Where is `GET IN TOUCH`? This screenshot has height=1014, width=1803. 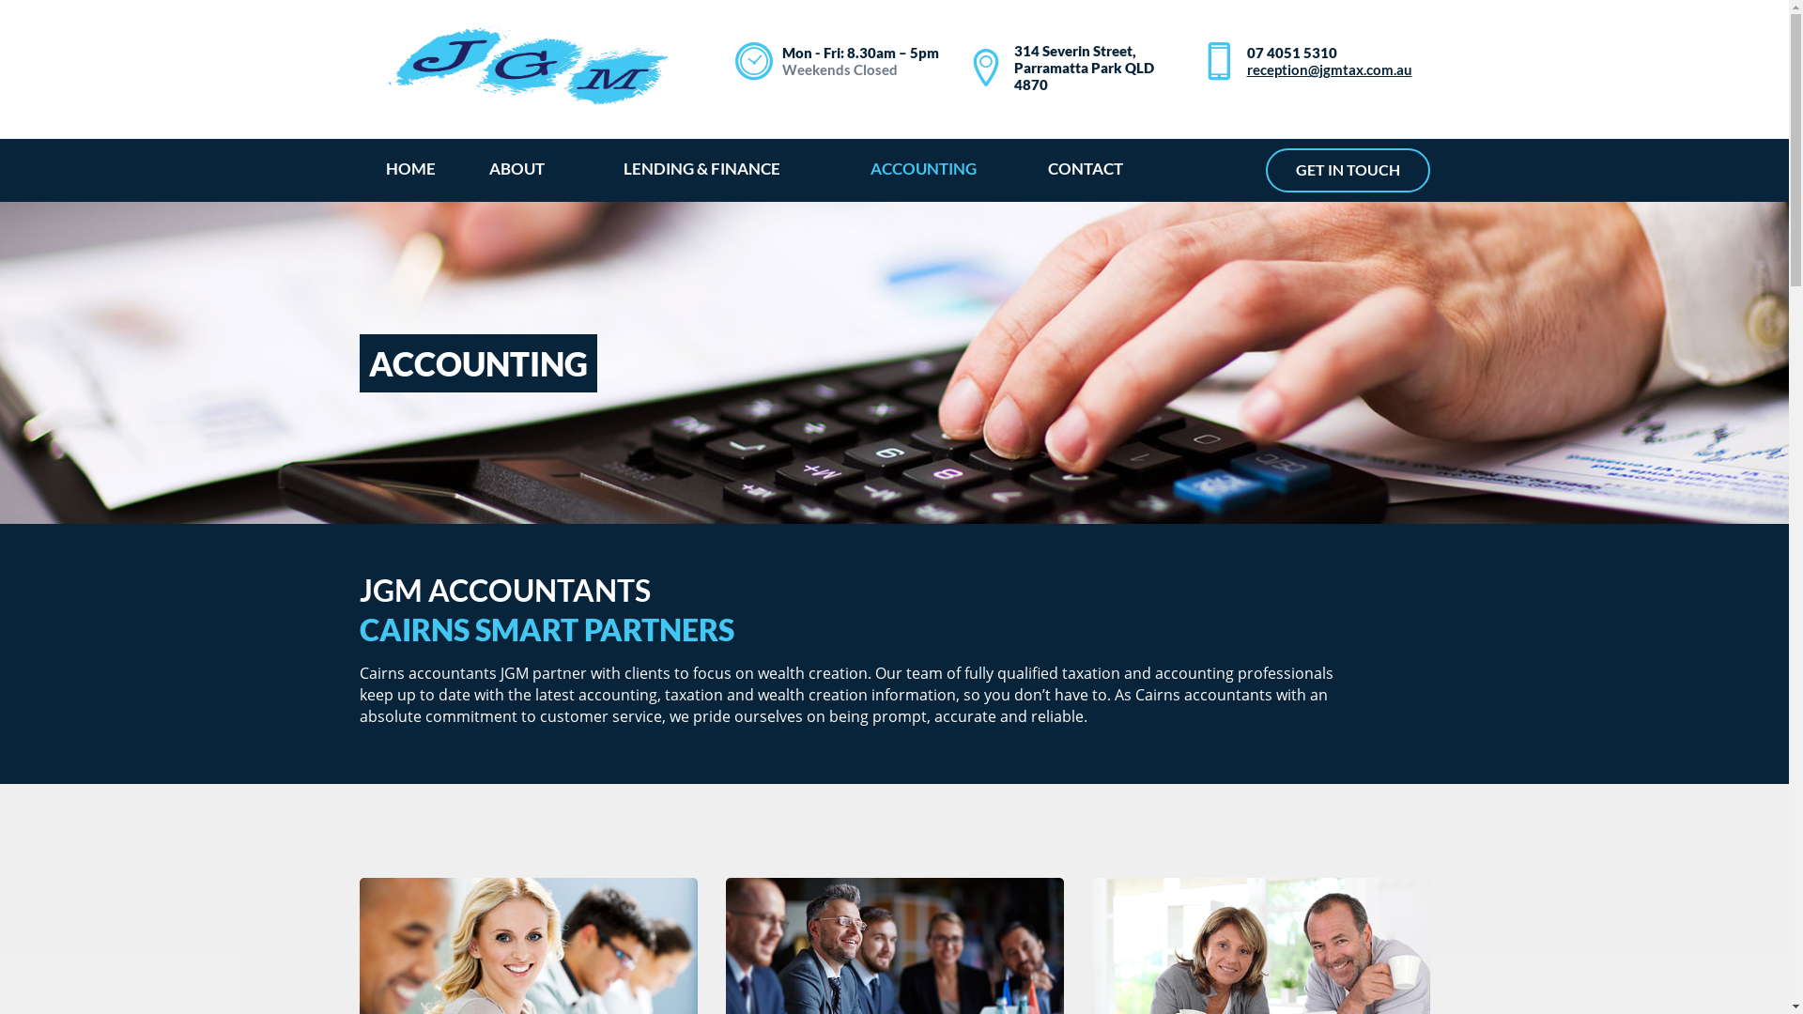
GET IN TOUCH is located at coordinates (1348, 171).